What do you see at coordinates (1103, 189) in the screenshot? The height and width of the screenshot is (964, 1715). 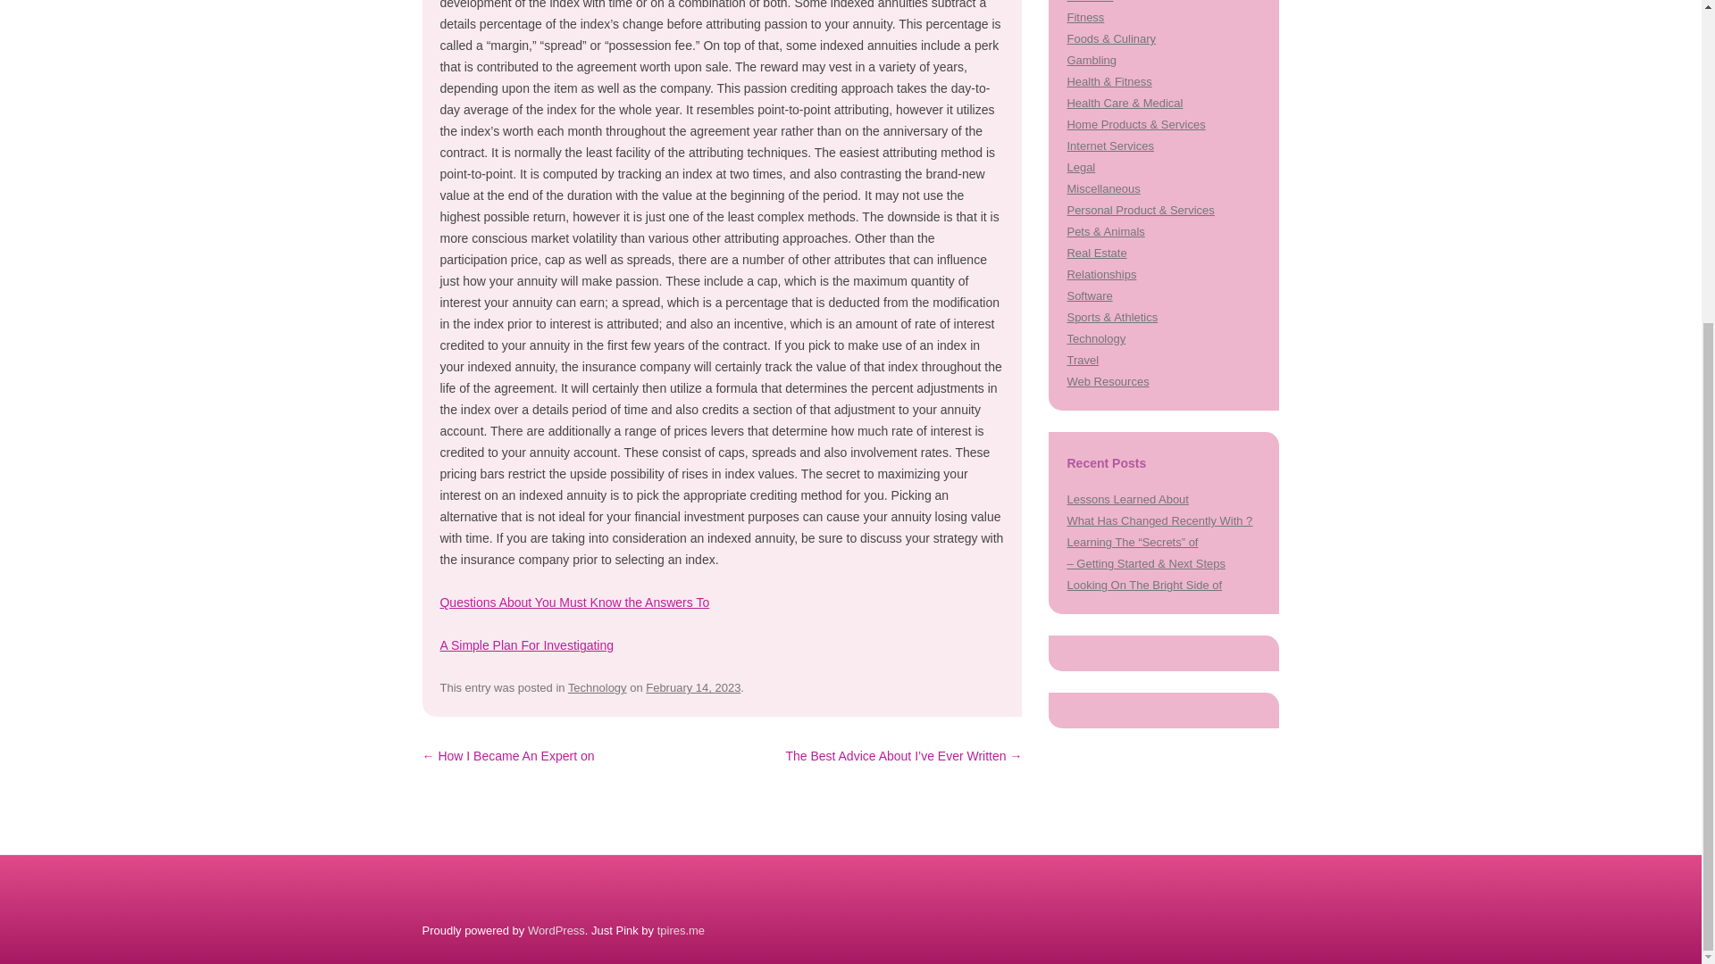 I see `Miscellaneous` at bounding box center [1103, 189].